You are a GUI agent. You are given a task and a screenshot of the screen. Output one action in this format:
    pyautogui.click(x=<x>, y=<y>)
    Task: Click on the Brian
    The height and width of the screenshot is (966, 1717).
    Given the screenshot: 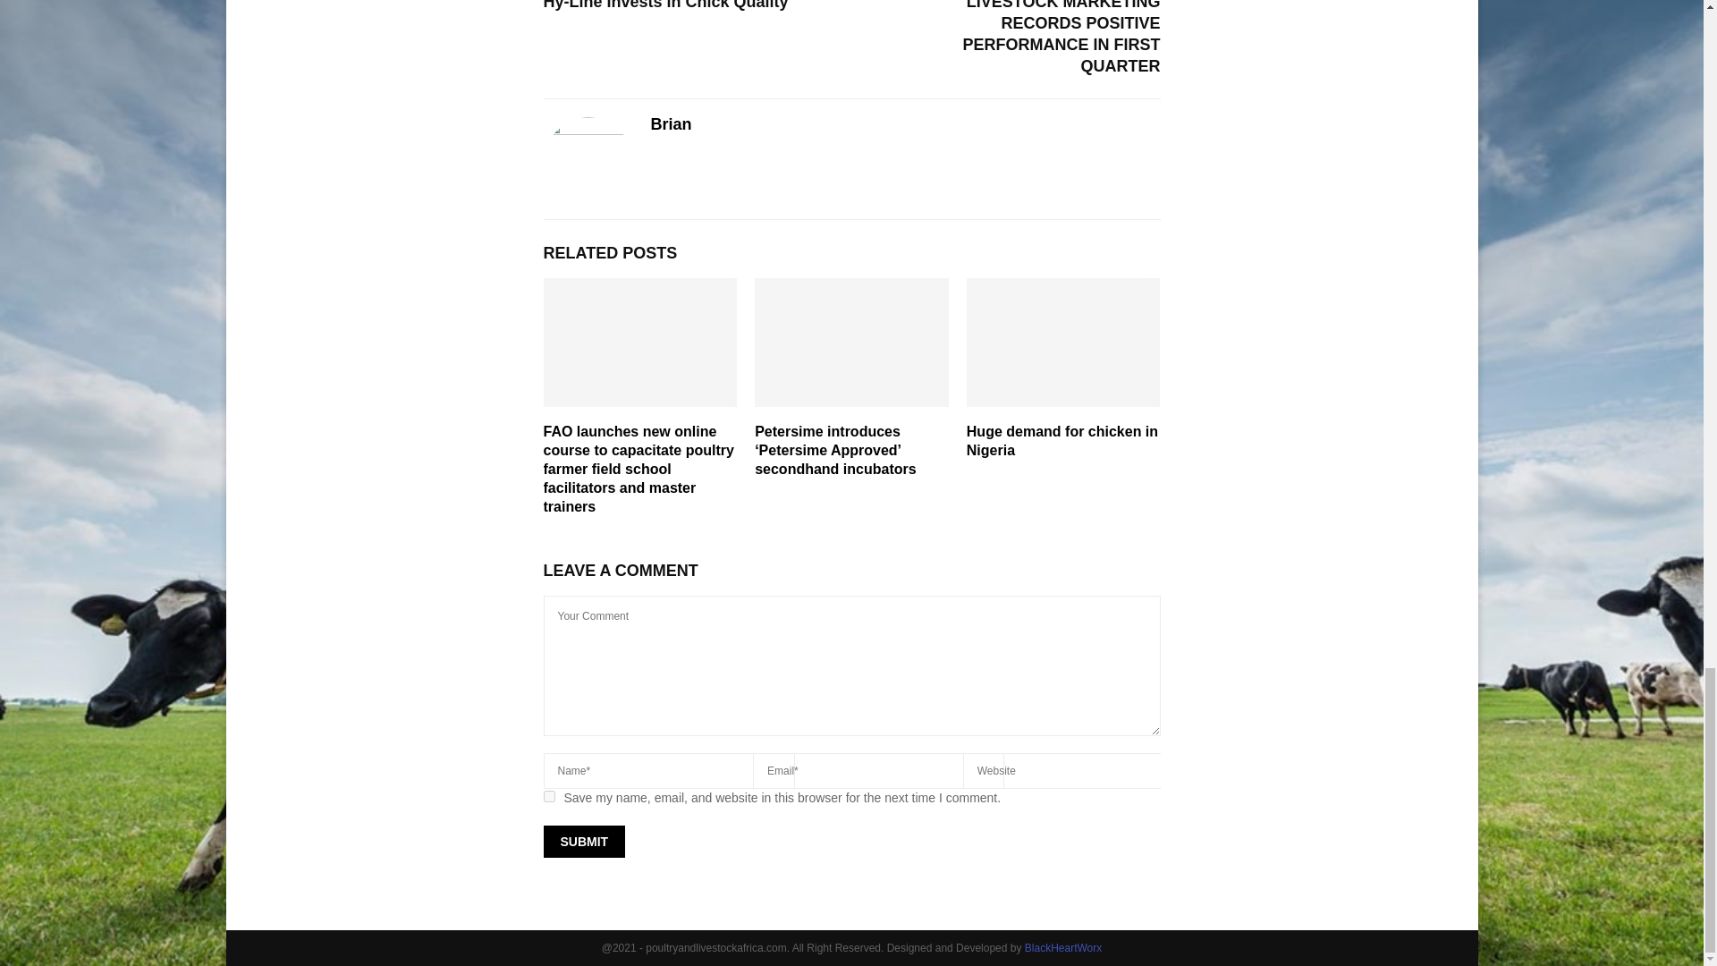 What is the action you would take?
    pyautogui.click(x=671, y=125)
    